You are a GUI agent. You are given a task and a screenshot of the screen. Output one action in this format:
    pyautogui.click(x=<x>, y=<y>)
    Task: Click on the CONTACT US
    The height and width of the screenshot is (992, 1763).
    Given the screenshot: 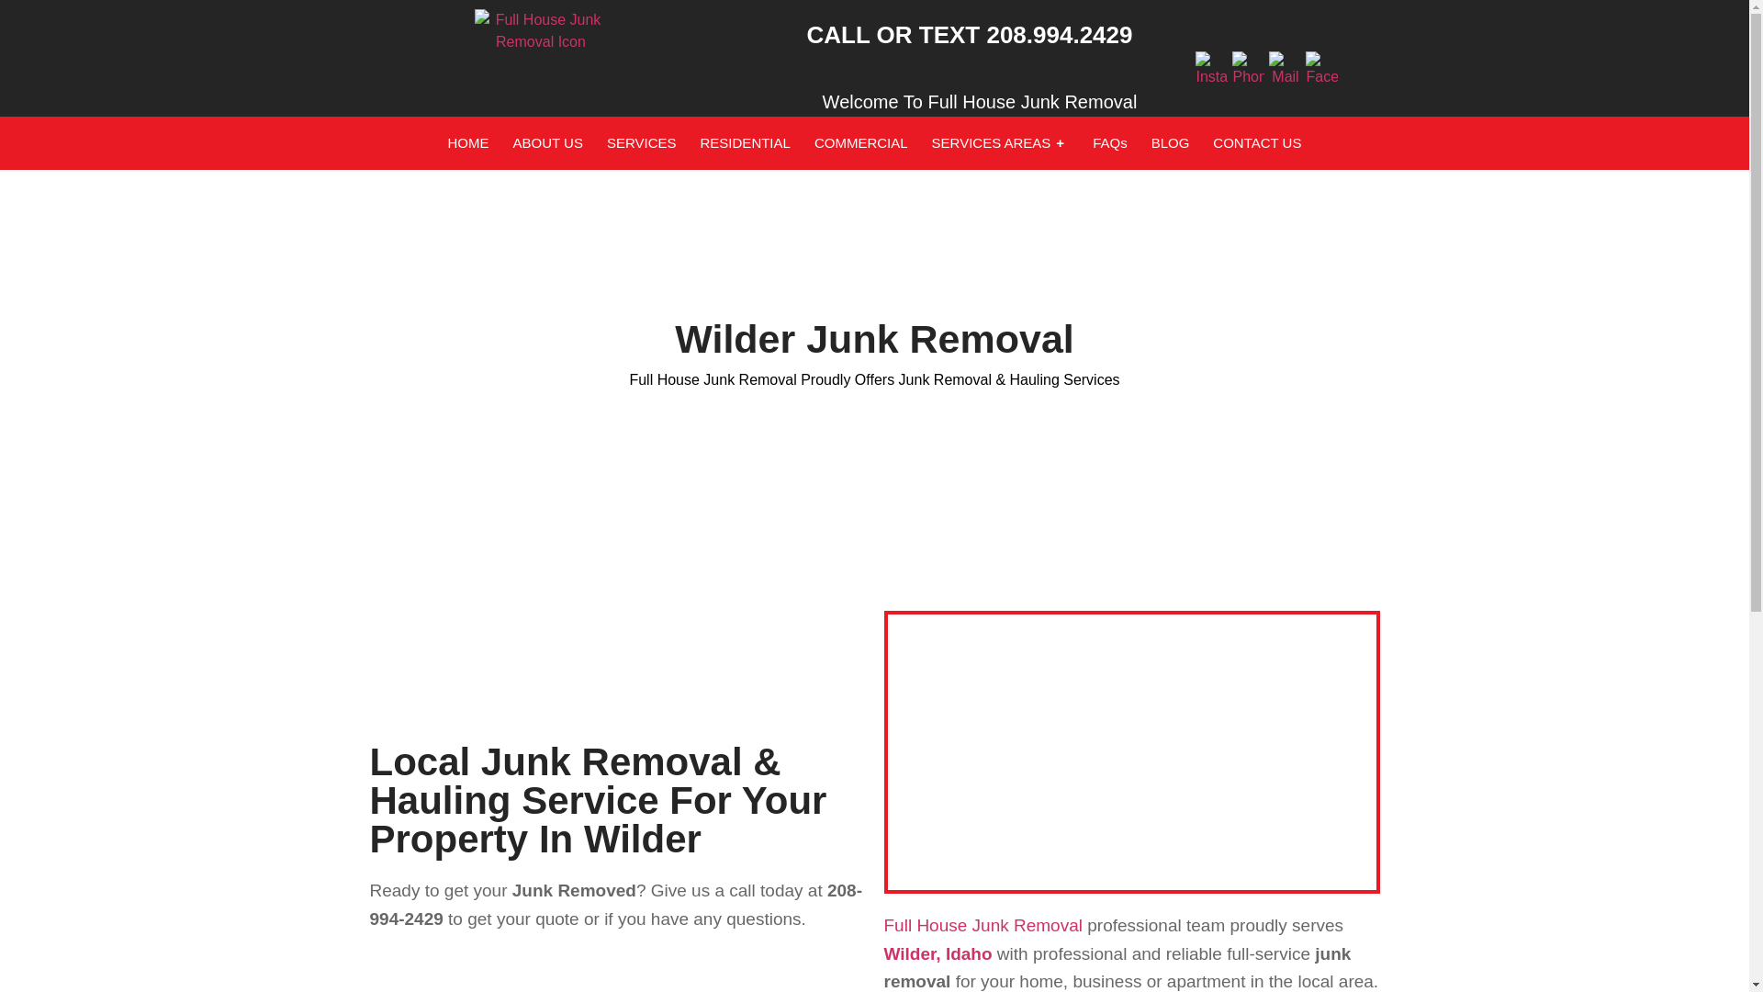 What is the action you would take?
    pyautogui.click(x=1256, y=143)
    